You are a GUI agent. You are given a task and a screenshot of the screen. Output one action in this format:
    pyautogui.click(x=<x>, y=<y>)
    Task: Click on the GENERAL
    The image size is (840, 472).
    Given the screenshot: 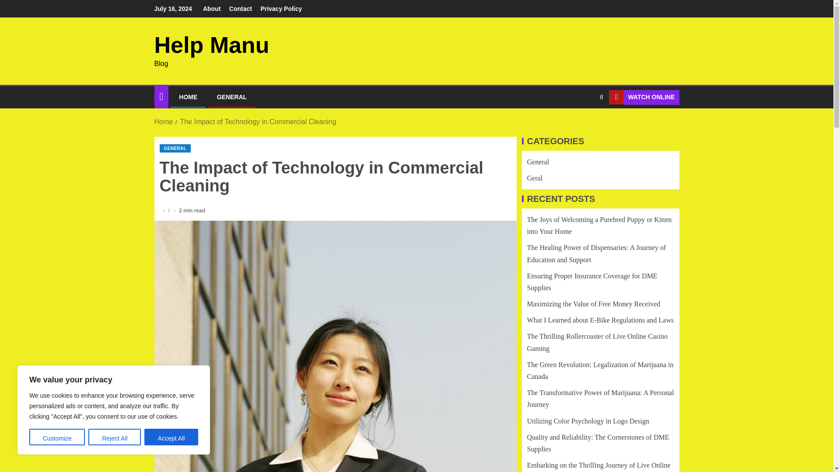 What is the action you would take?
    pyautogui.click(x=232, y=97)
    